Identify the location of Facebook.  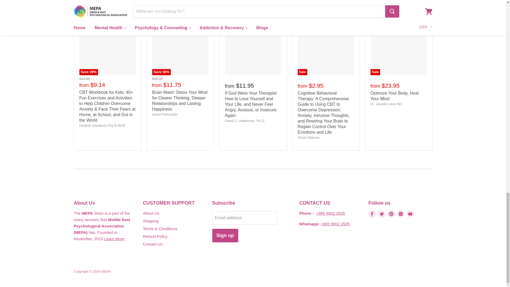
(372, 214).